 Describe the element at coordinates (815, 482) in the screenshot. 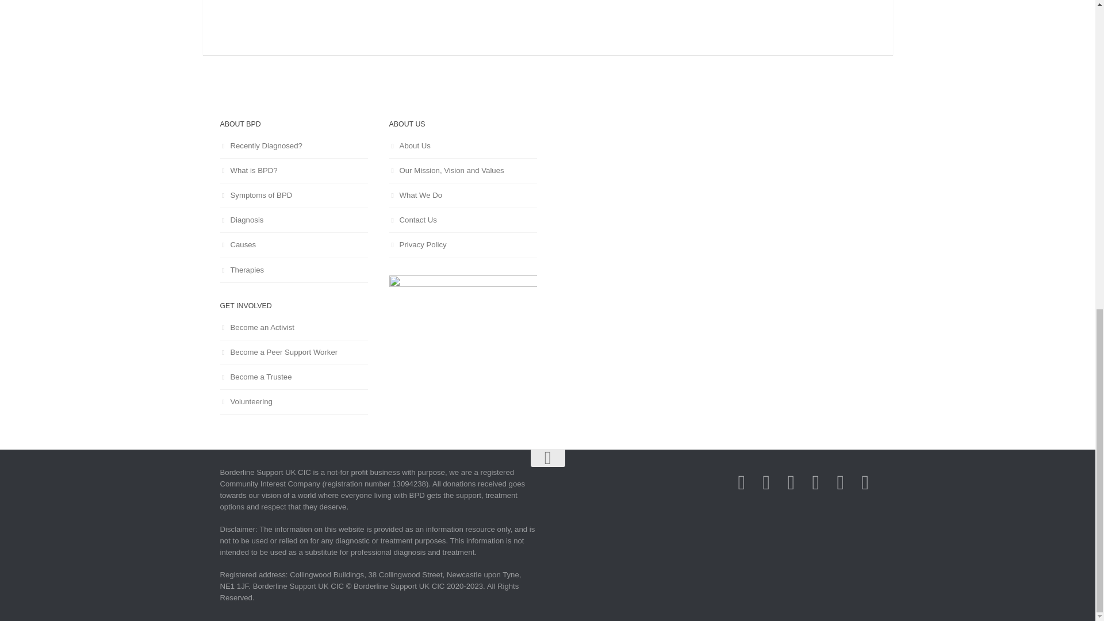

I see `Follow us on Linkedin` at that location.